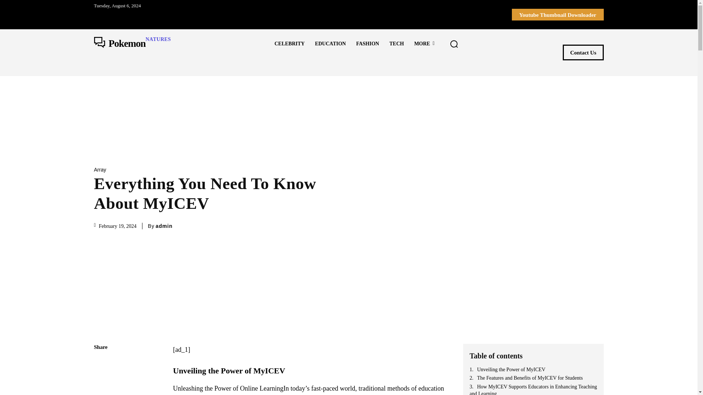 The width and height of the screenshot is (703, 395). I want to click on admin, so click(132, 44).